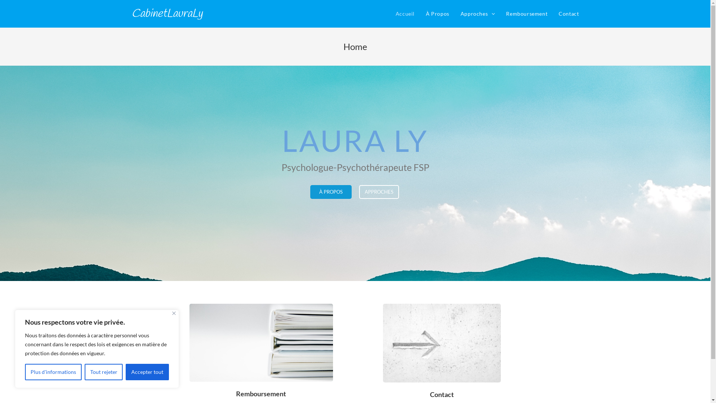 The width and height of the screenshot is (716, 403). What do you see at coordinates (527, 14) in the screenshot?
I see `Remboursement` at bounding box center [527, 14].